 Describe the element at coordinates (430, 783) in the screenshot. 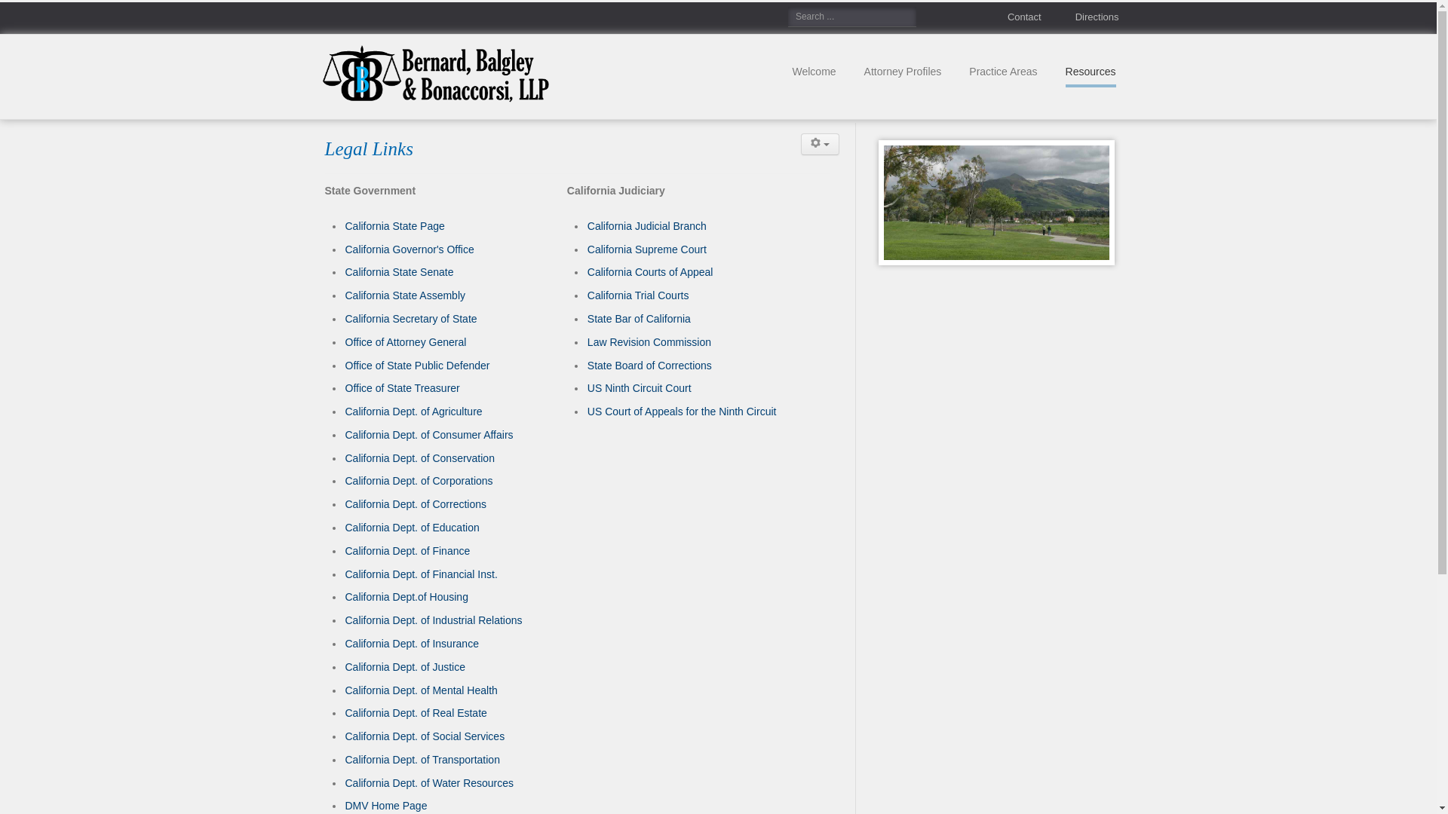

I see `California Dept. of Water Resources` at that location.